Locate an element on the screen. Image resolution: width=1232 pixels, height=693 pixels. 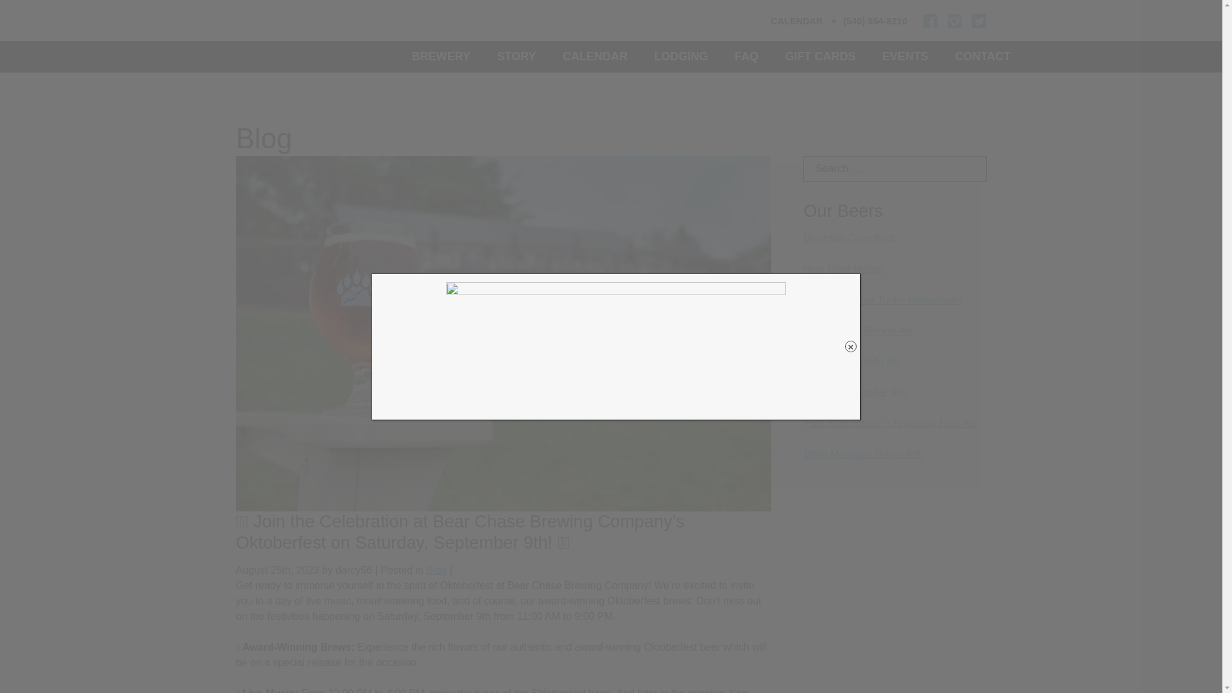
I am 21 or older. is located at coordinates (509, 364).